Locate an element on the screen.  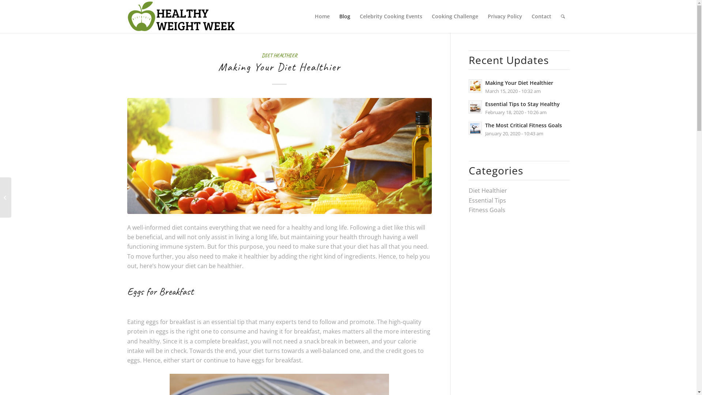
Diet Healthier is located at coordinates (488, 191).